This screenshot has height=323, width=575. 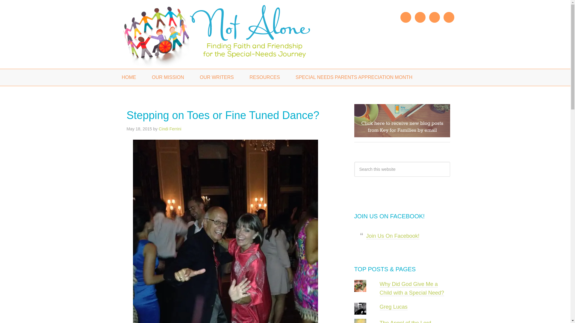 I want to click on HOME, so click(x=129, y=77).